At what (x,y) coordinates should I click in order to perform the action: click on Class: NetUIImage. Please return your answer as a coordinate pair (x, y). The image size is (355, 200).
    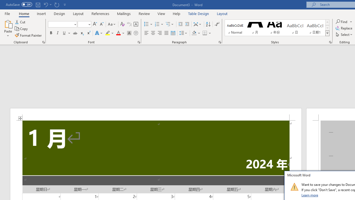
    Looking at the image, I should click on (294, 187).